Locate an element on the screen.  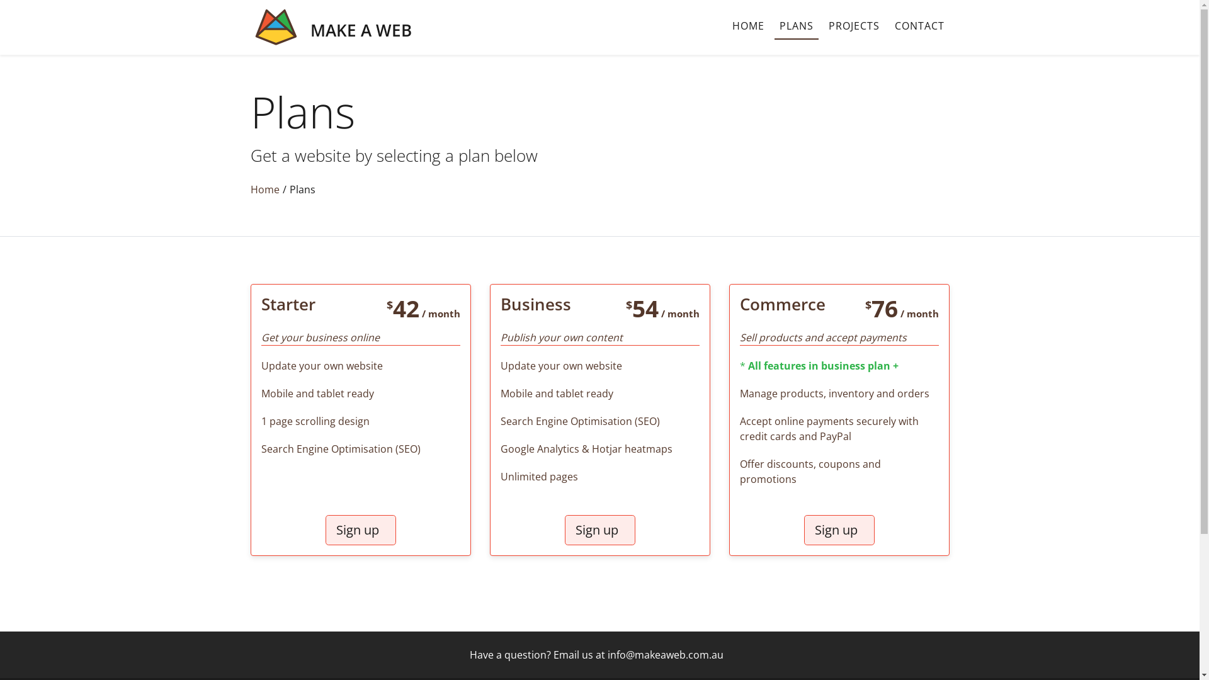
Sign up is located at coordinates (599, 530).